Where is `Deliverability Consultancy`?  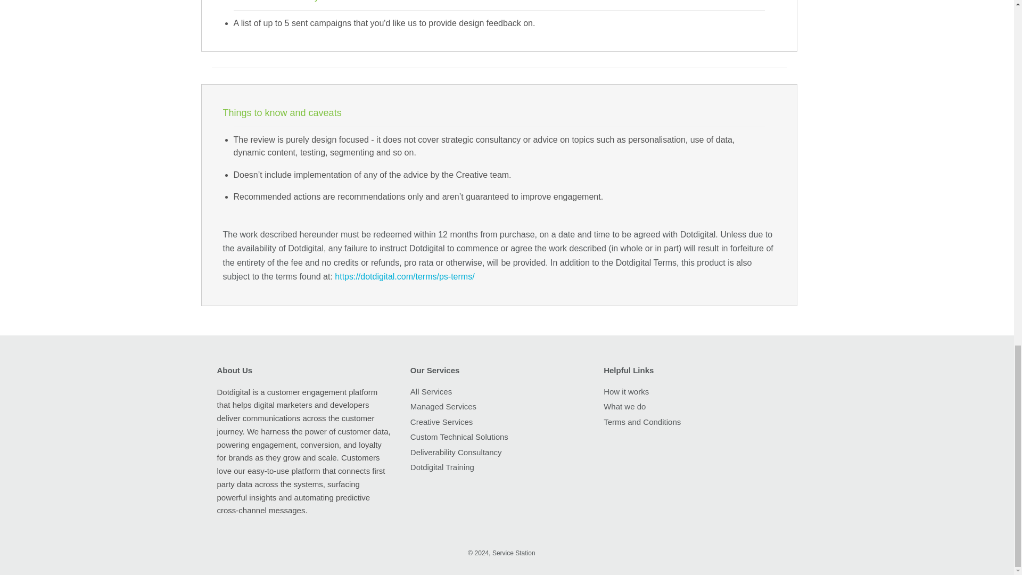 Deliverability Consultancy is located at coordinates (456, 452).